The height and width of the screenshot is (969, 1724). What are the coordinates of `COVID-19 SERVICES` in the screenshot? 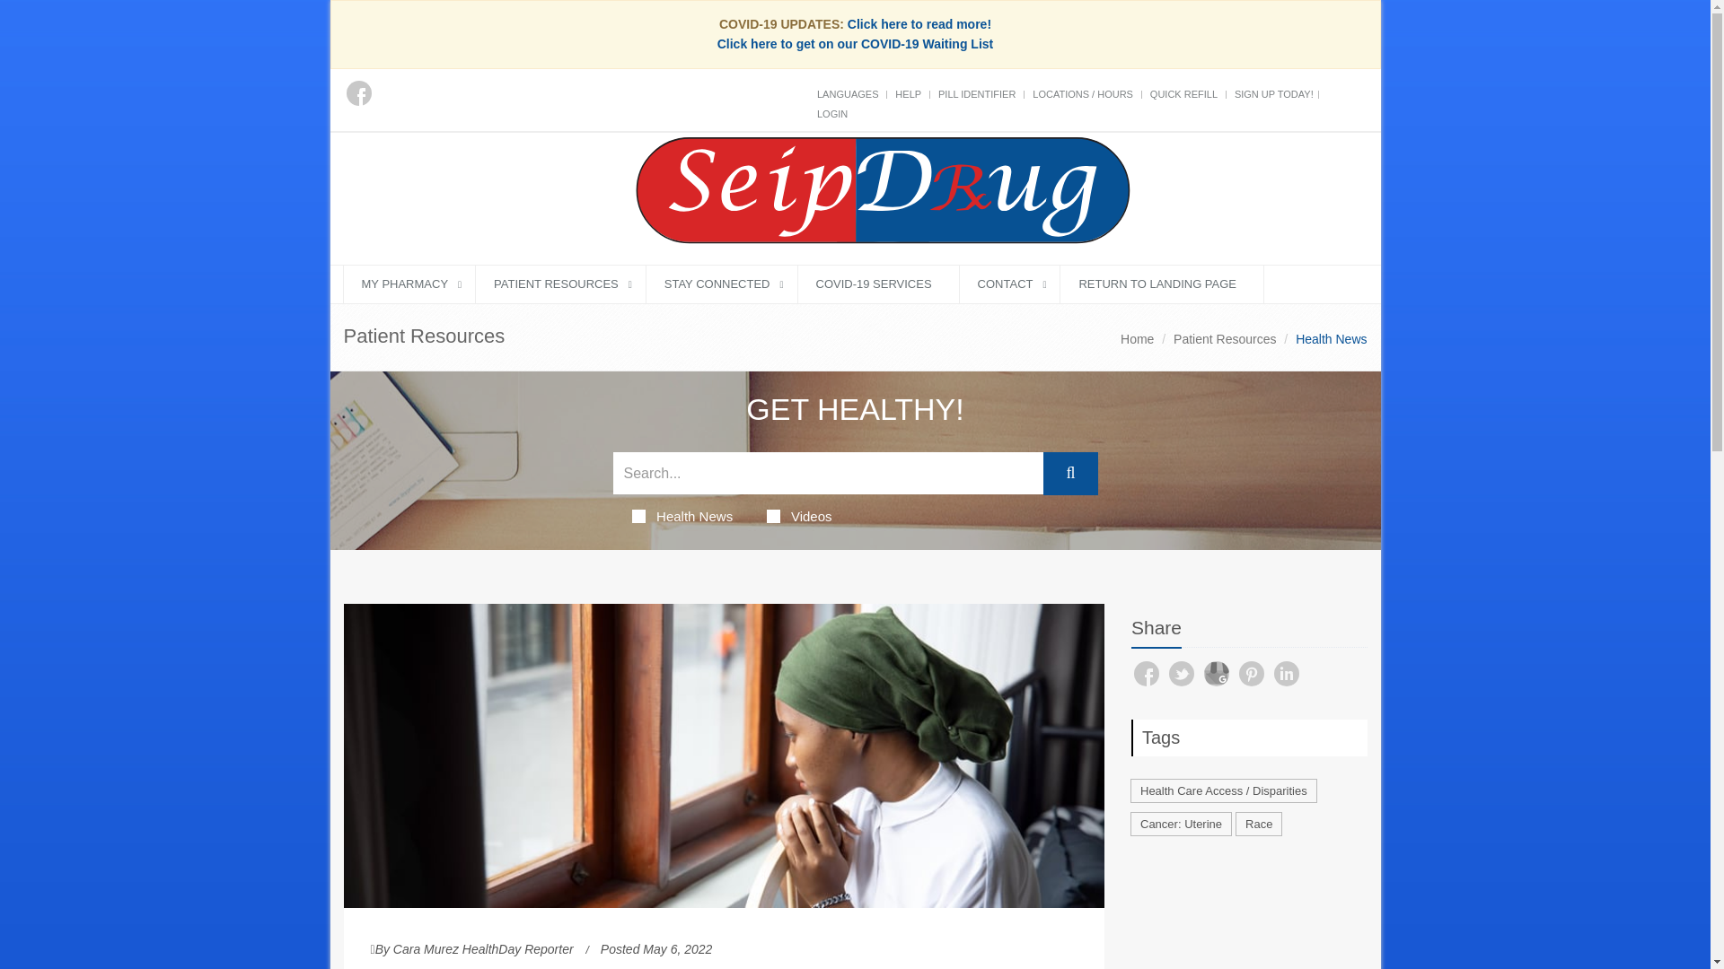 It's located at (878, 284).